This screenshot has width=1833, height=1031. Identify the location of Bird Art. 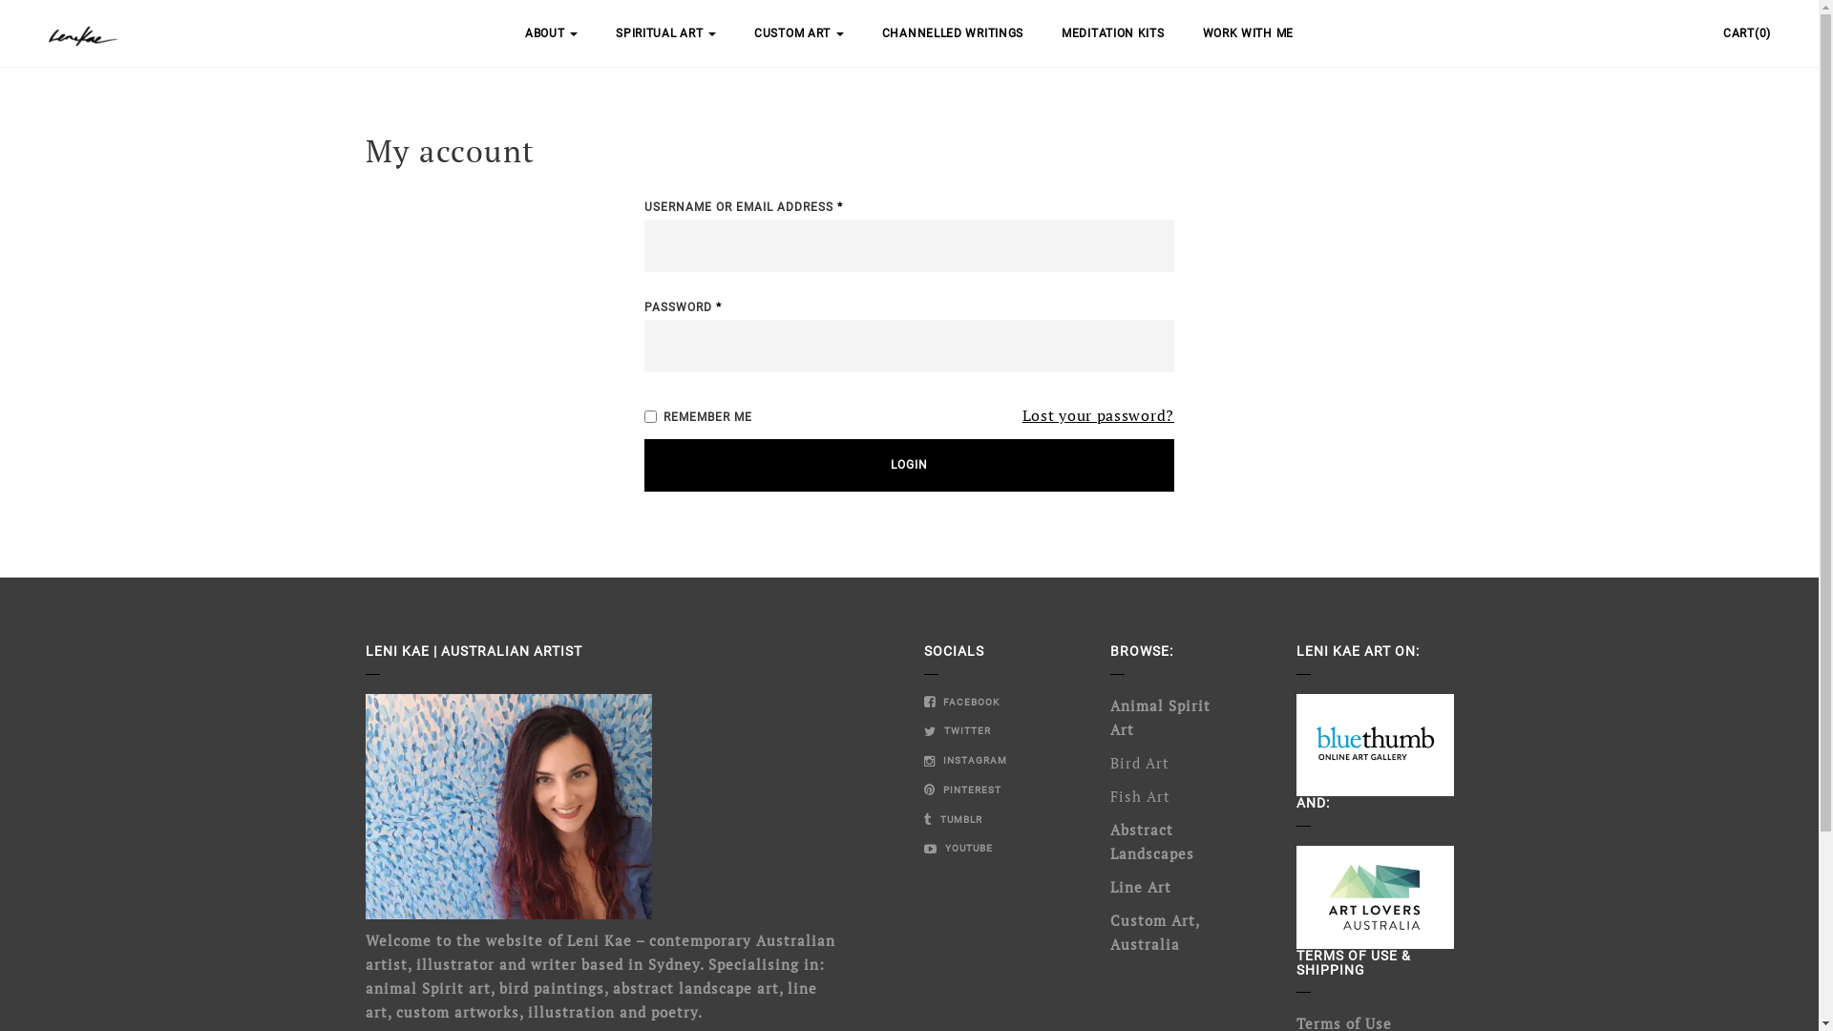
(1139, 763).